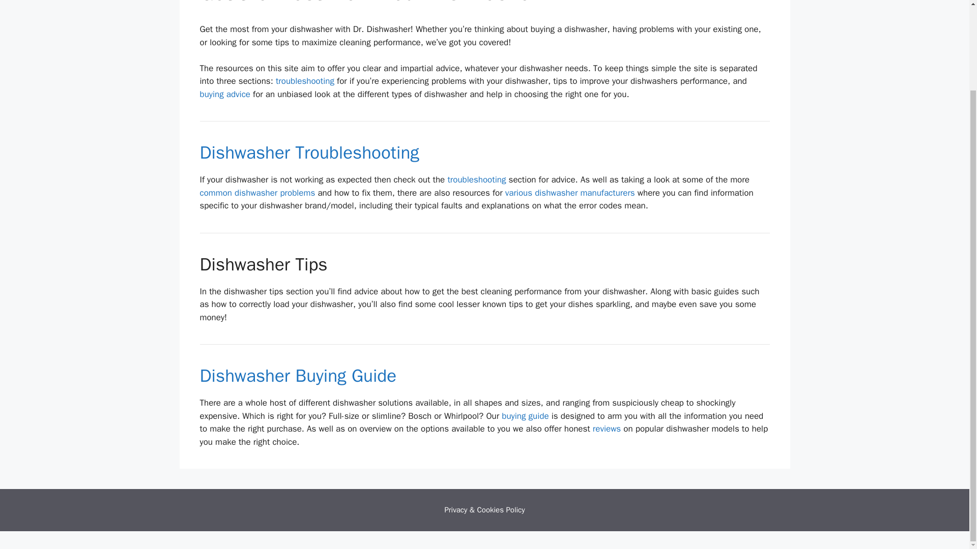 The width and height of the screenshot is (977, 549). I want to click on Dishwasher Troubleshooting, so click(309, 152).